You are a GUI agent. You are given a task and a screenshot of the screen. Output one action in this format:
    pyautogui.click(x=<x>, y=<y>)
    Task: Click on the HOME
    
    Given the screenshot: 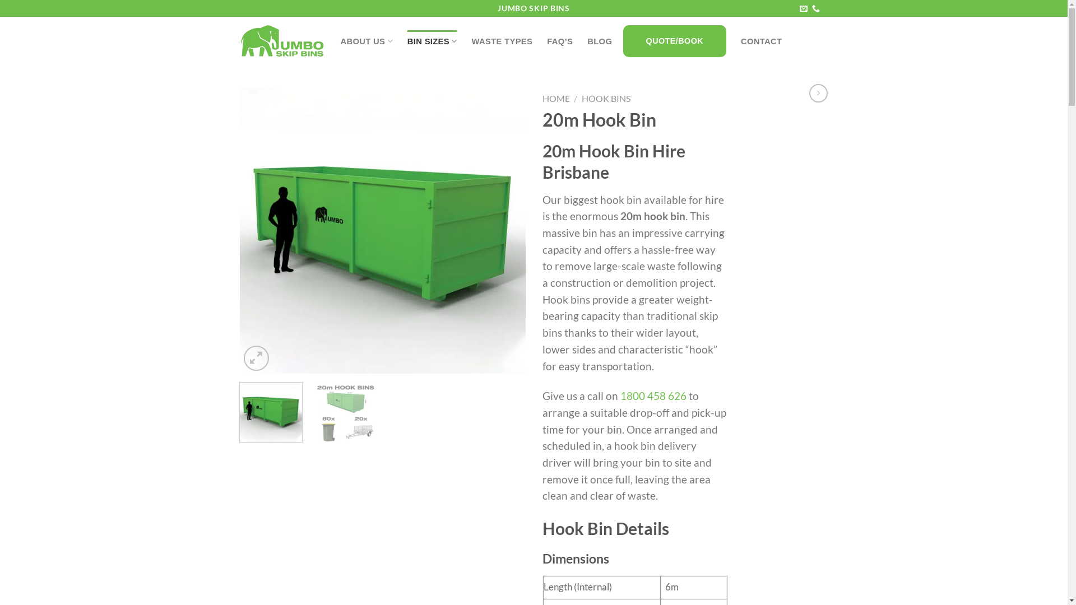 What is the action you would take?
    pyautogui.click(x=556, y=99)
    